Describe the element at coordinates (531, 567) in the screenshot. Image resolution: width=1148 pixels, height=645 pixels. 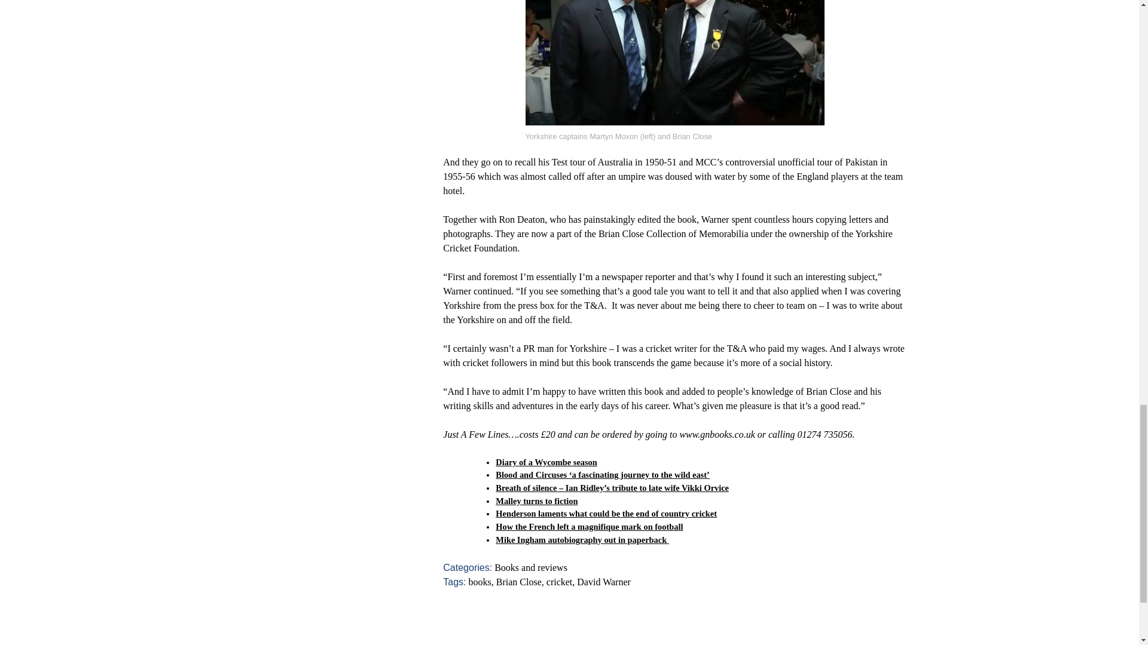
I see `Books and reviews` at that location.